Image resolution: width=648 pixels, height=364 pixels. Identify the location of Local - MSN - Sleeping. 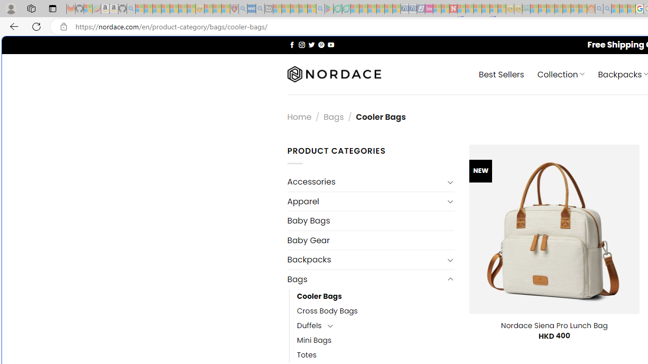
(226, 9).